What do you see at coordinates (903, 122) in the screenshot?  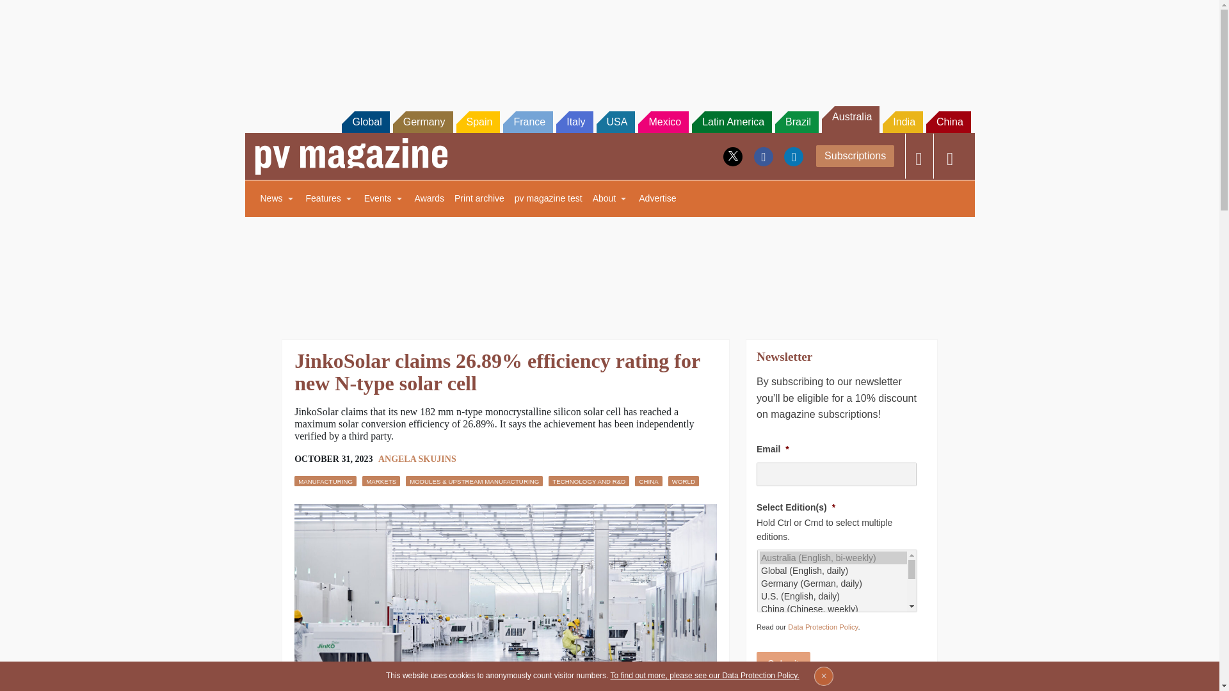 I see `India` at bounding box center [903, 122].